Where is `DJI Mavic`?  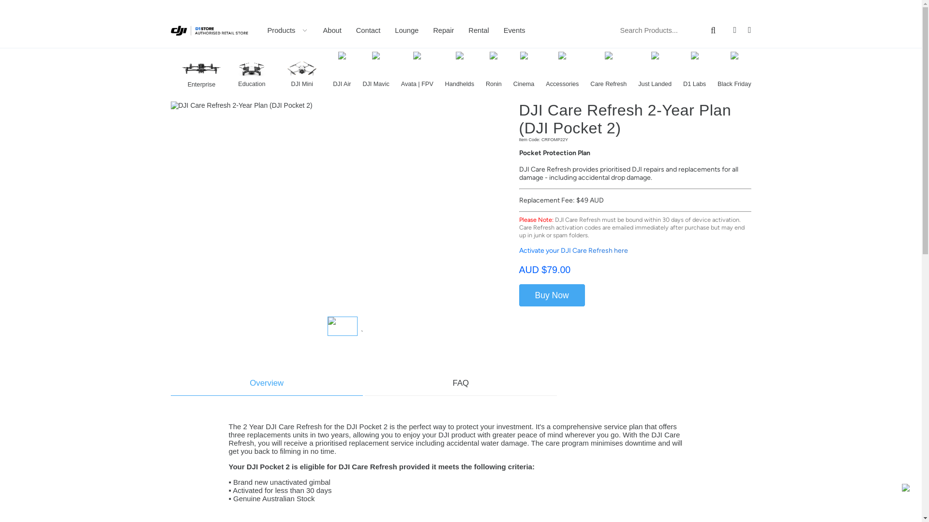
DJI Mavic is located at coordinates (375, 70).